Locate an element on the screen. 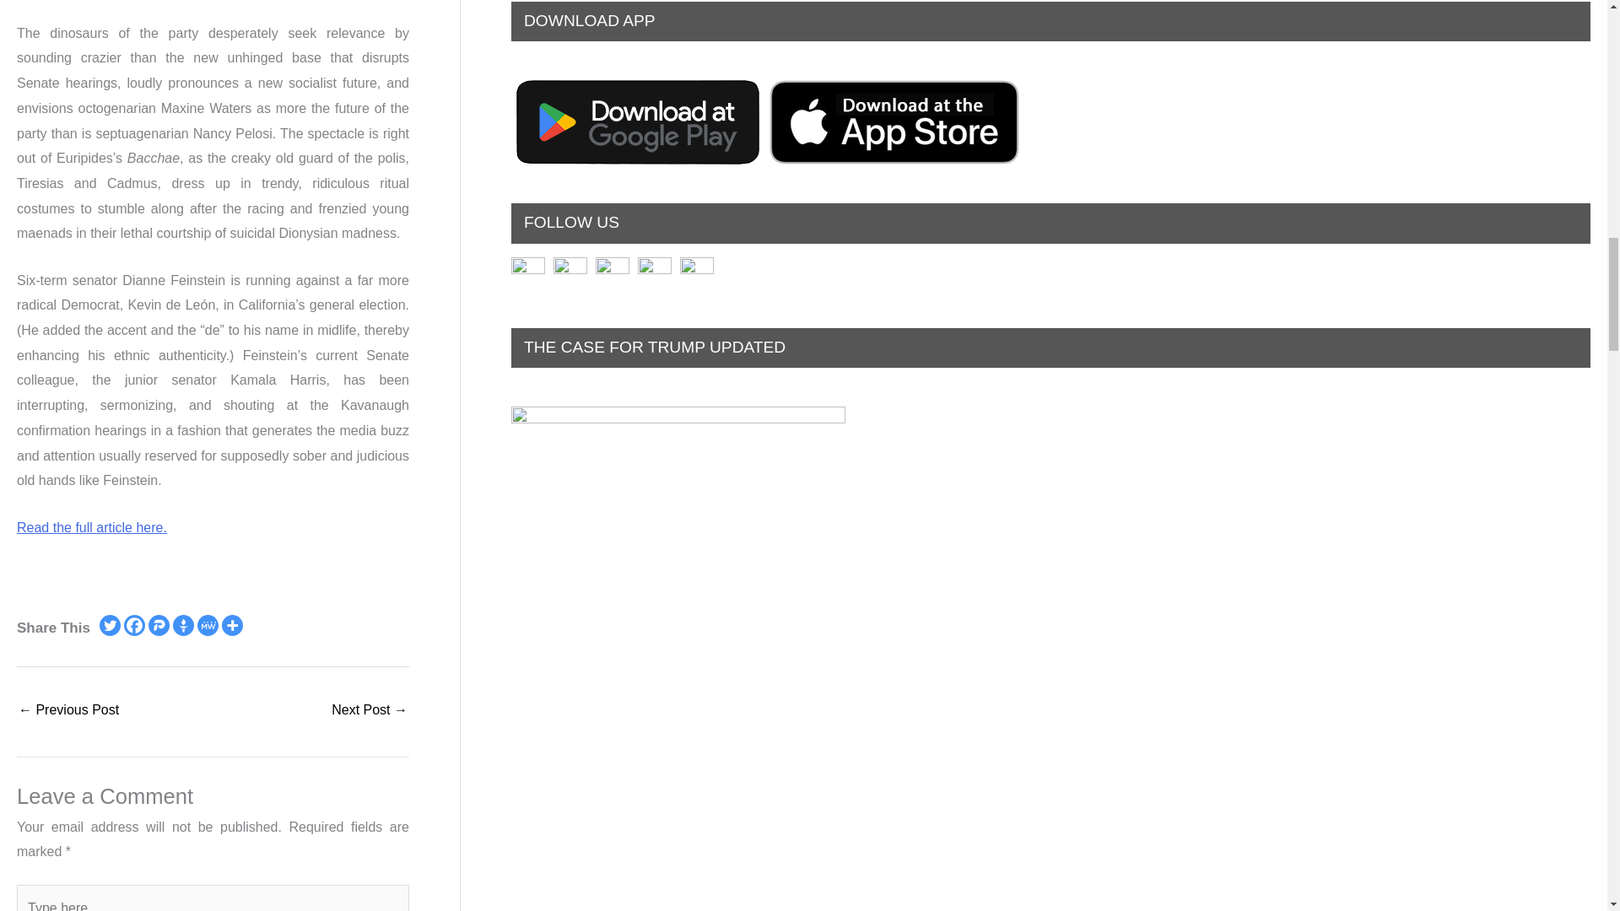 The image size is (1620, 911). Facebook is located at coordinates (135, 625).